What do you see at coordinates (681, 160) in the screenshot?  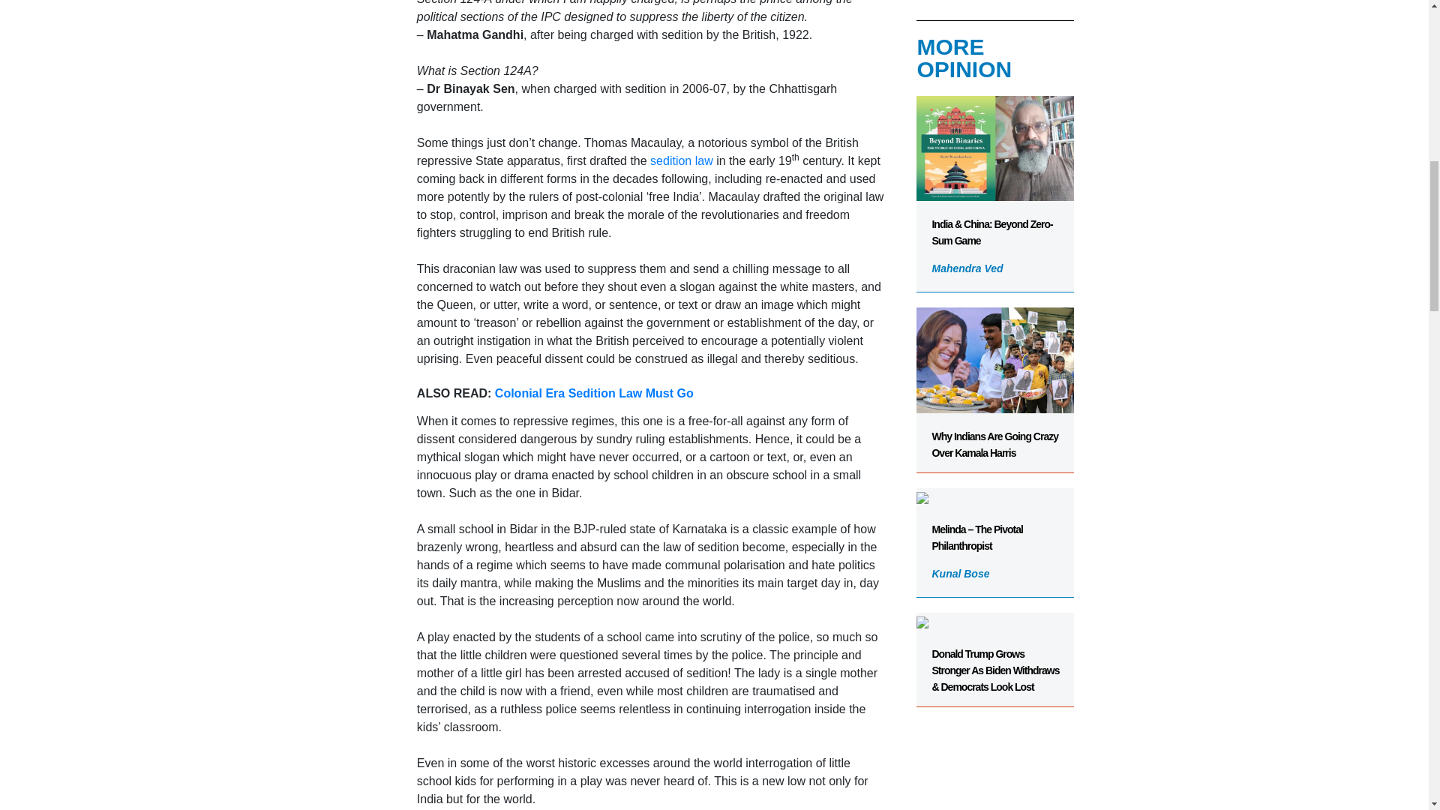 I see `sedition law` at bounding box center [681, 160].